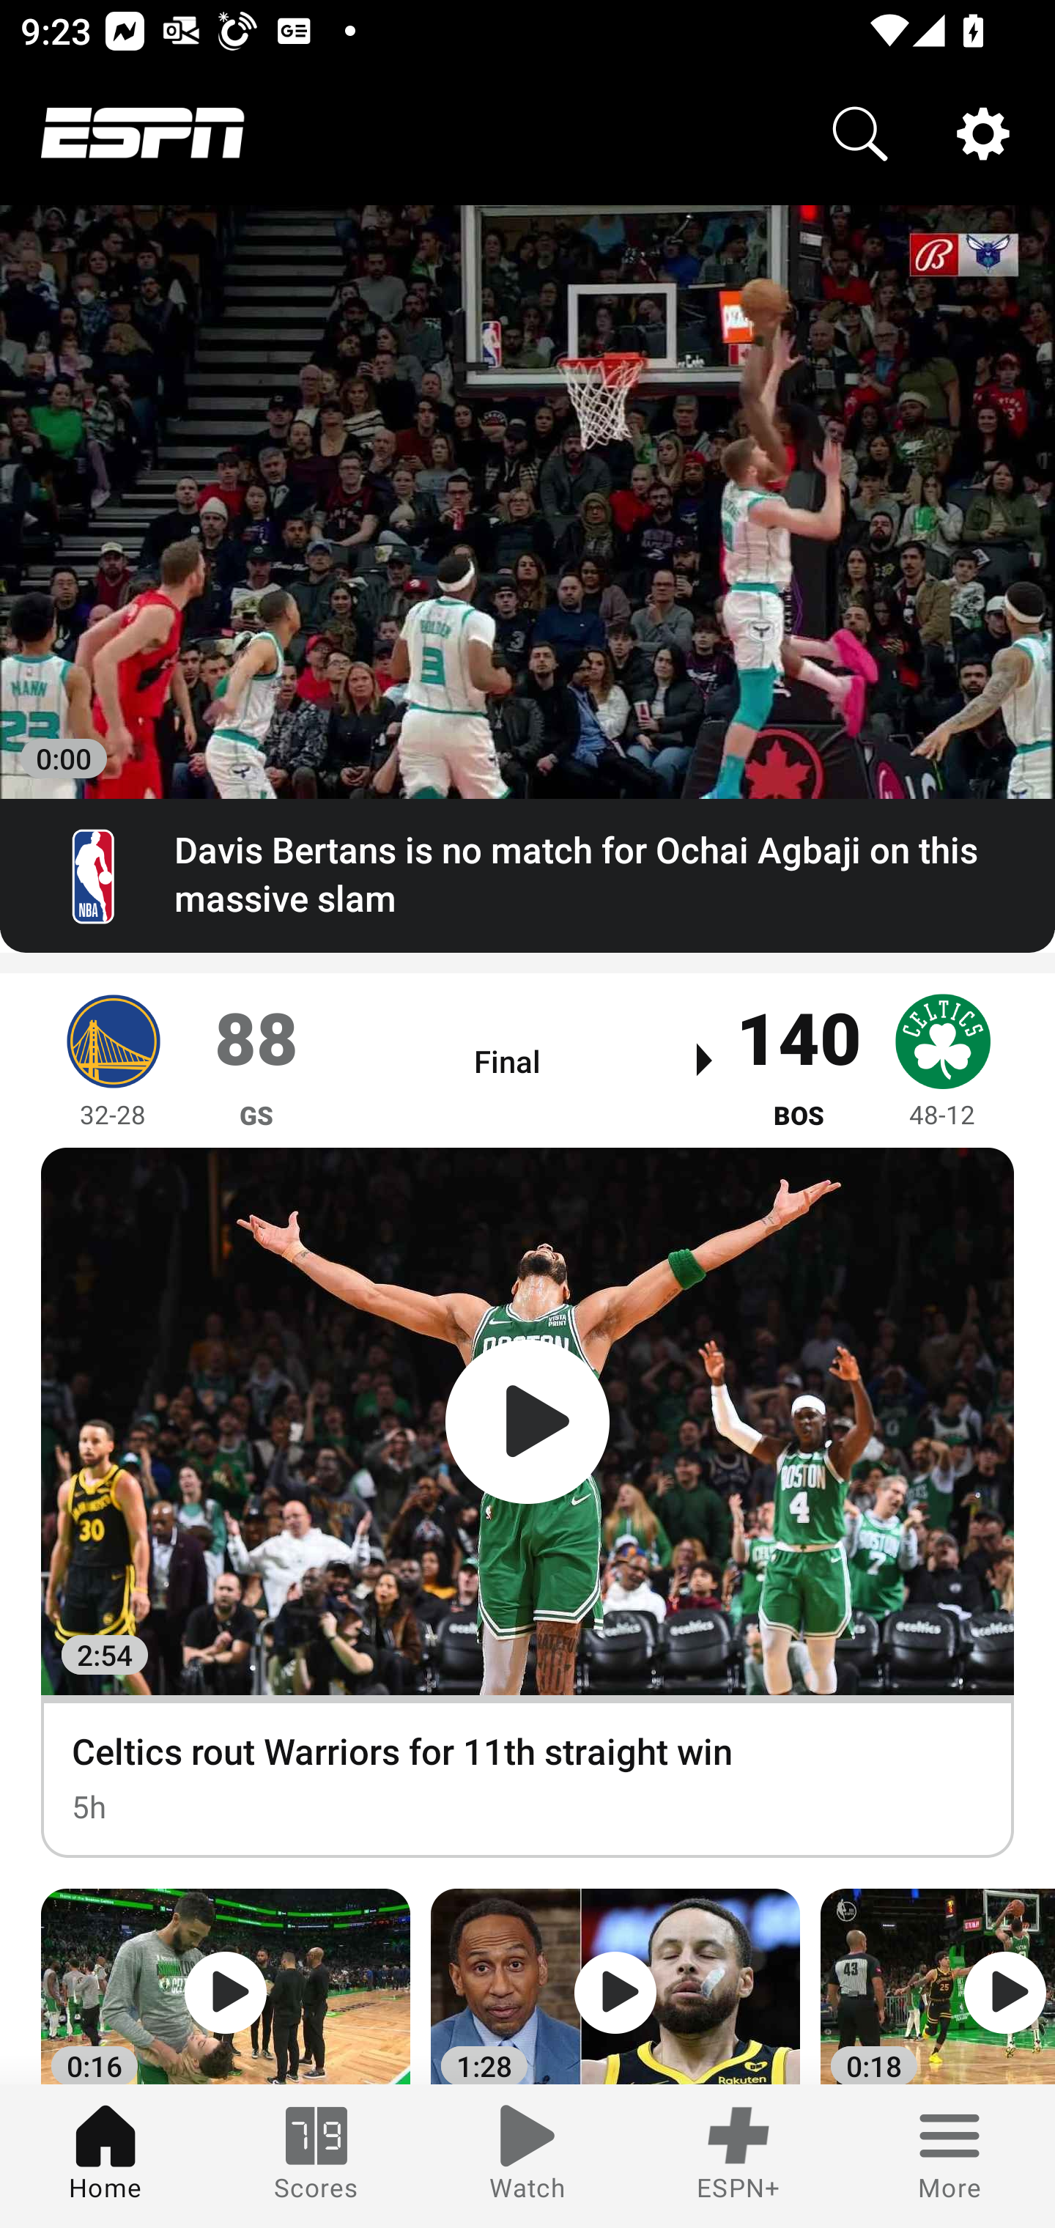  Describe the element at coordinates (983, 133) in the screenshot. I see `Settings` at that location.